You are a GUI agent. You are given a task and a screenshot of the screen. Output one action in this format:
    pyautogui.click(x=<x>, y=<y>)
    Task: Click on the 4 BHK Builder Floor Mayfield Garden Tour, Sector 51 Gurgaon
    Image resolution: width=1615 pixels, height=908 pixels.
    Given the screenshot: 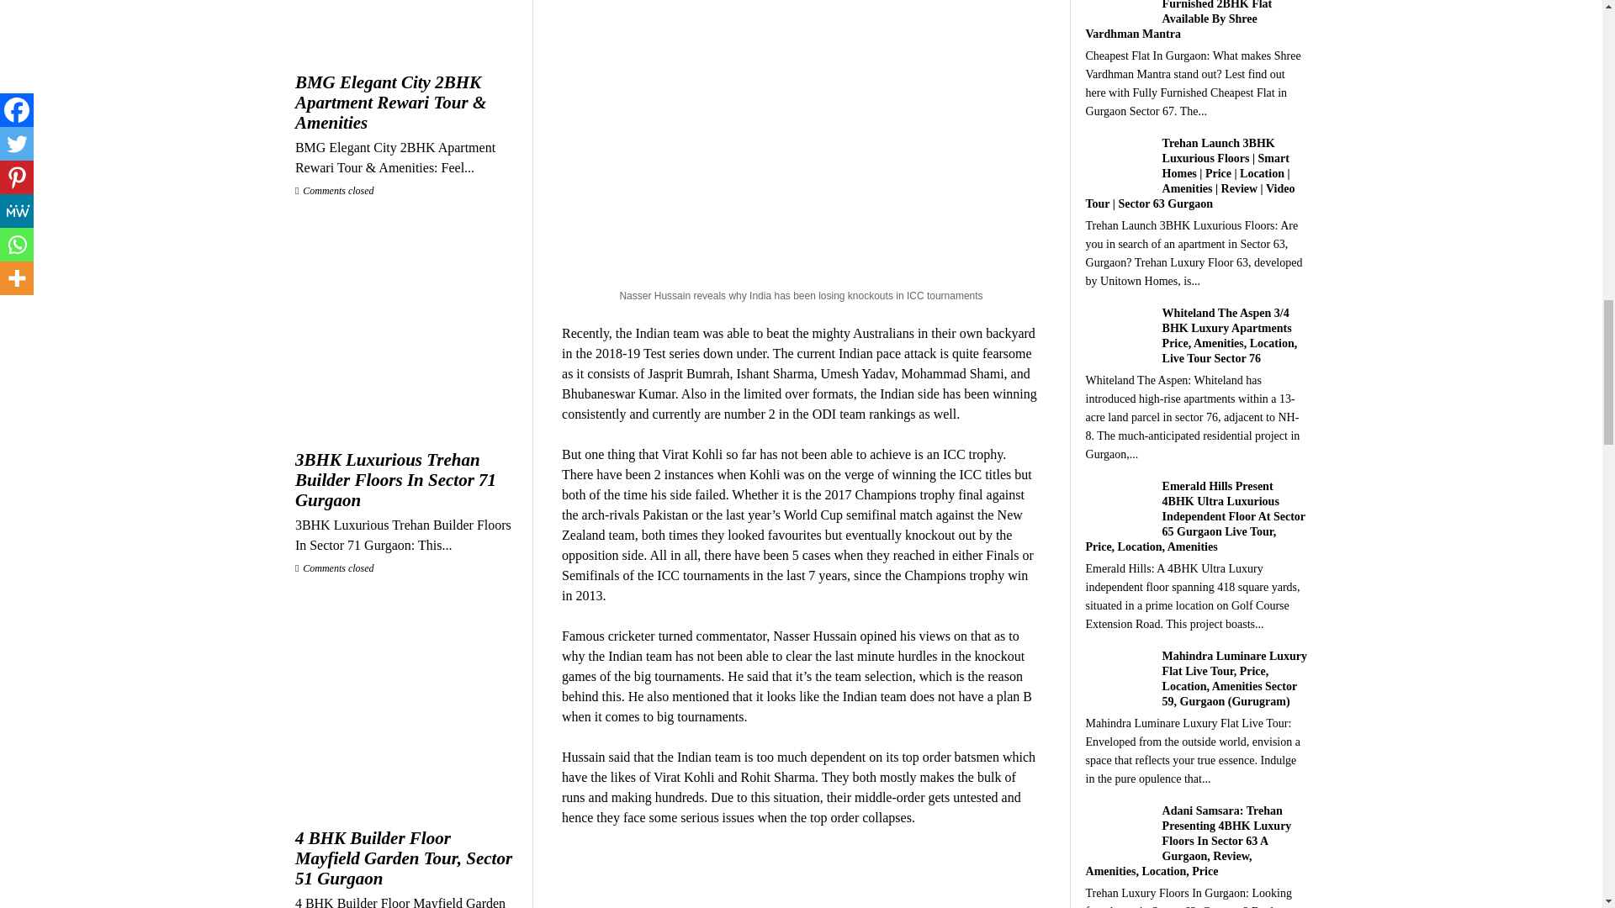 What is the action you would take?
    pyautogui.click(x=405, y=858)
    